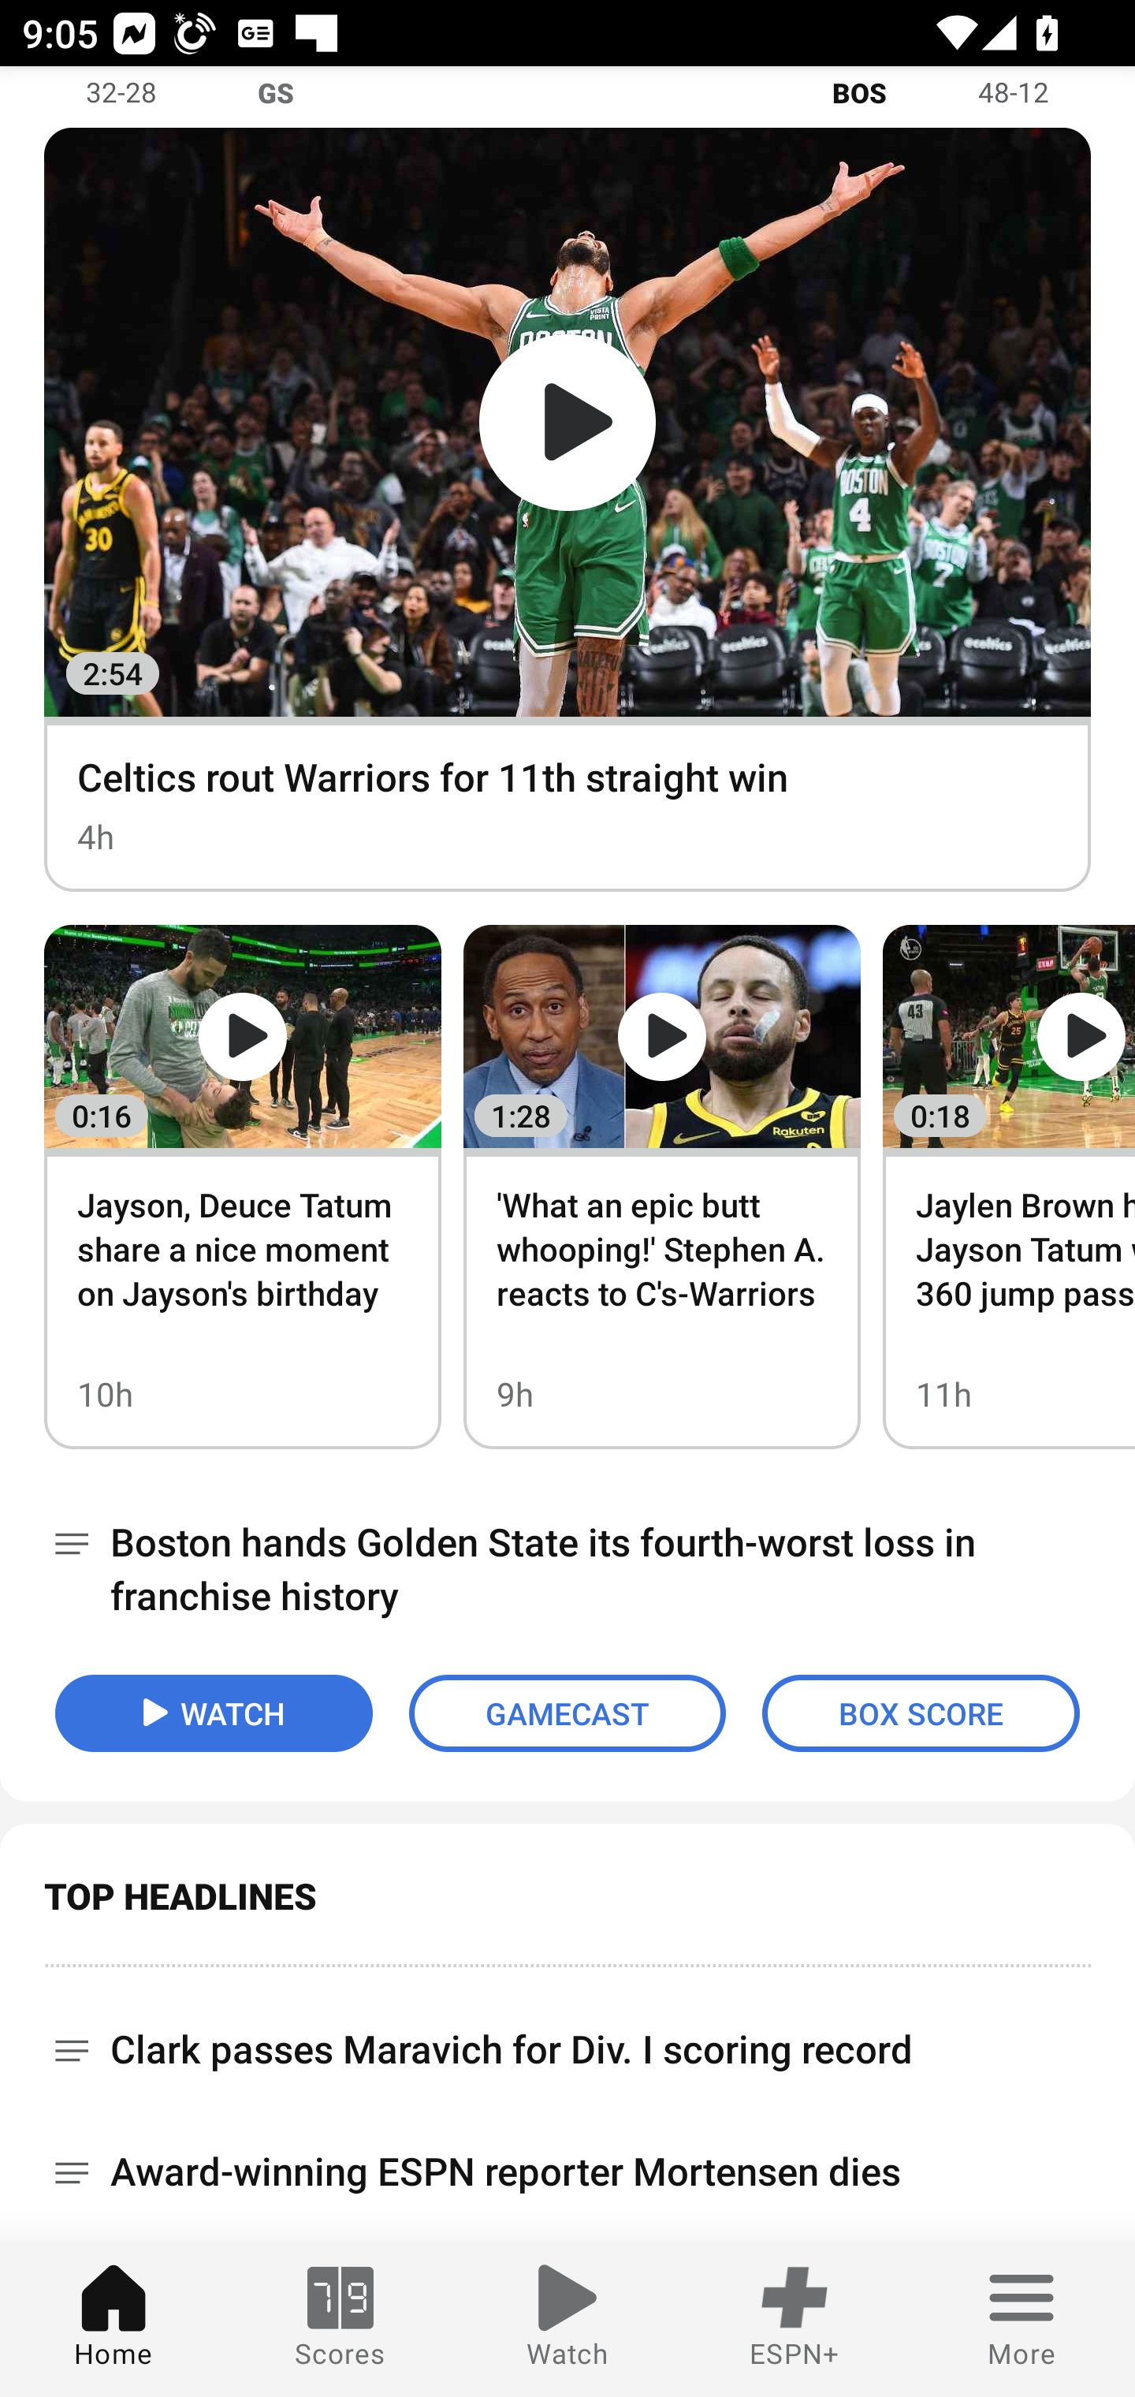 The width and height of the screenshot is (1135, 2397). I want to click on Watch, so click(567, 2320).